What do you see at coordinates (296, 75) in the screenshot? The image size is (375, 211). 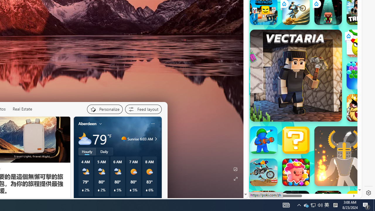 I see `Vectaria.io` at bounding box center [296, 75].